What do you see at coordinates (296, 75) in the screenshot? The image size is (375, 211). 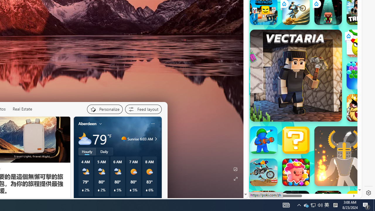 I see `Vectaria.io` at bounding box center [296, 75].